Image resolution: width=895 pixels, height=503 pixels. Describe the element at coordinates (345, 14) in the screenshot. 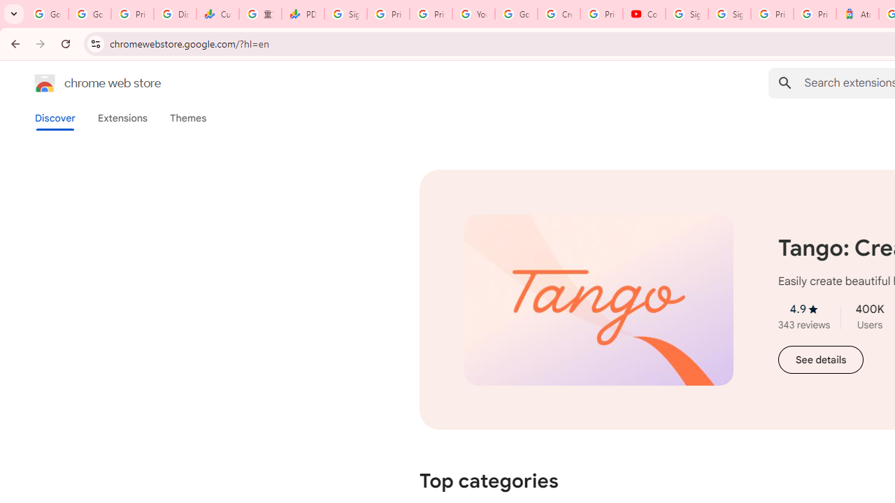

I see `Sign in - Google Accounts` at that location.